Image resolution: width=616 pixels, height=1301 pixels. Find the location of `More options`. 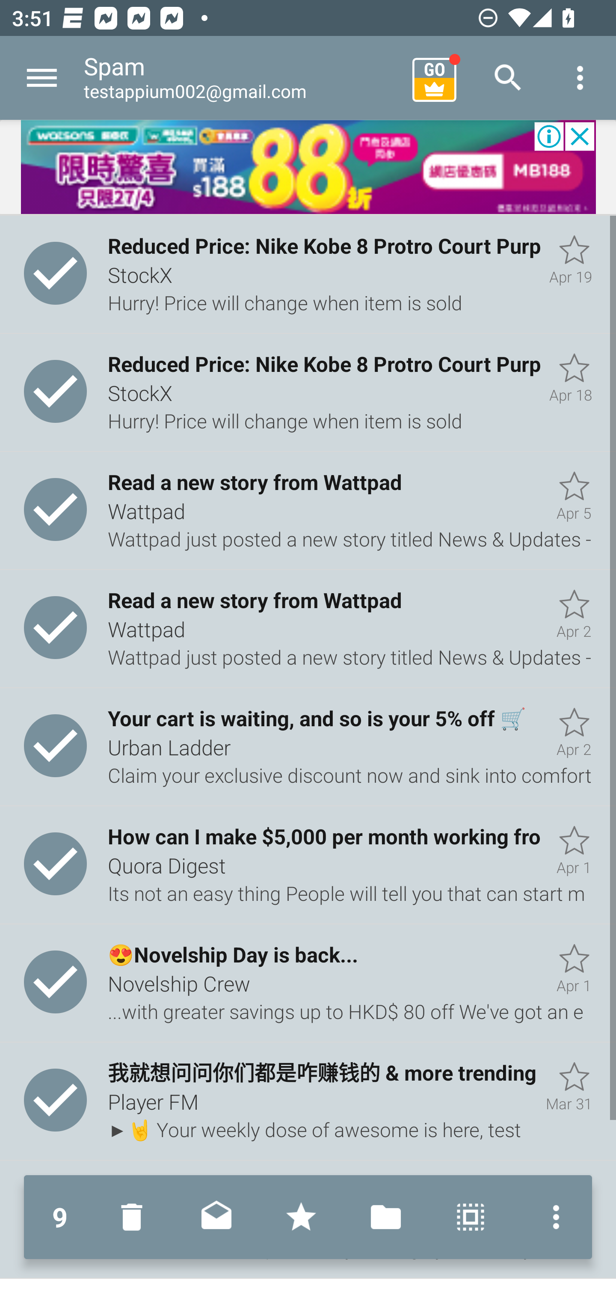

More options is located at coordinates (552, 1217).